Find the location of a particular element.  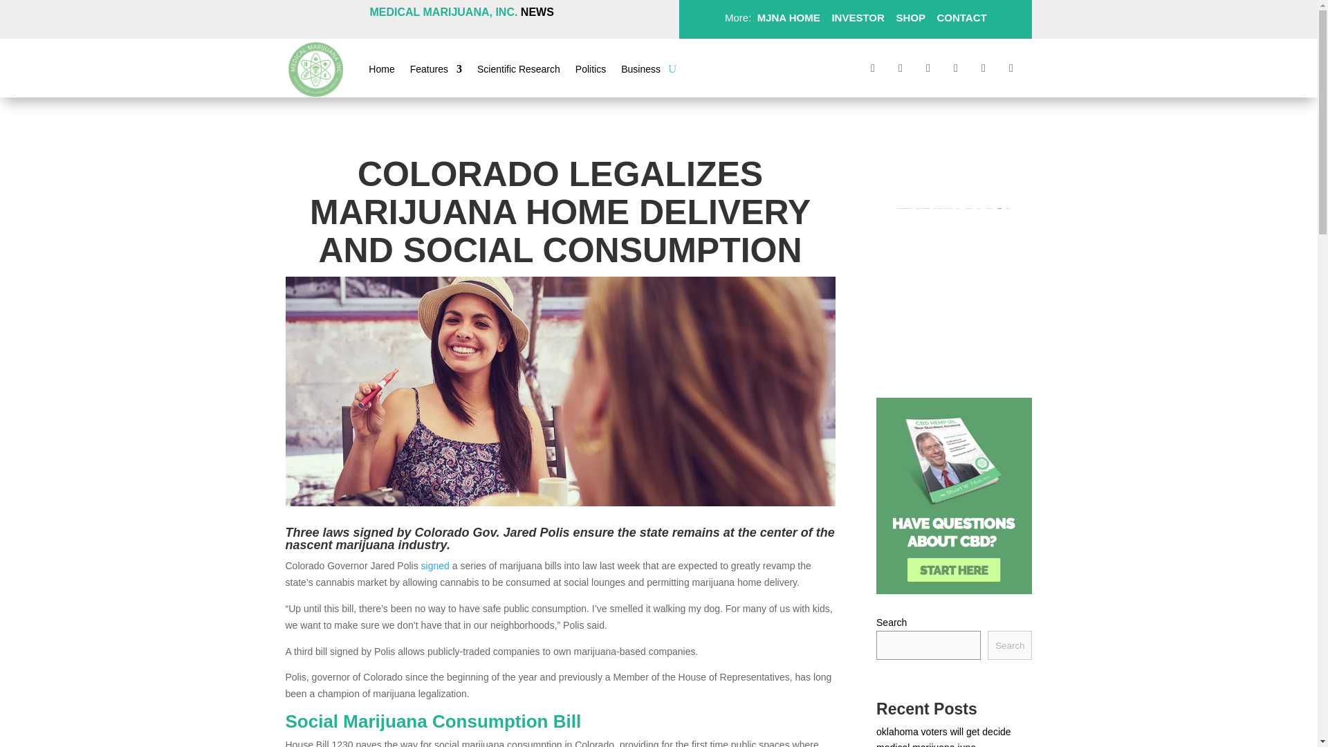

Follow on LinkedIn is located at coordinates (984, 68).